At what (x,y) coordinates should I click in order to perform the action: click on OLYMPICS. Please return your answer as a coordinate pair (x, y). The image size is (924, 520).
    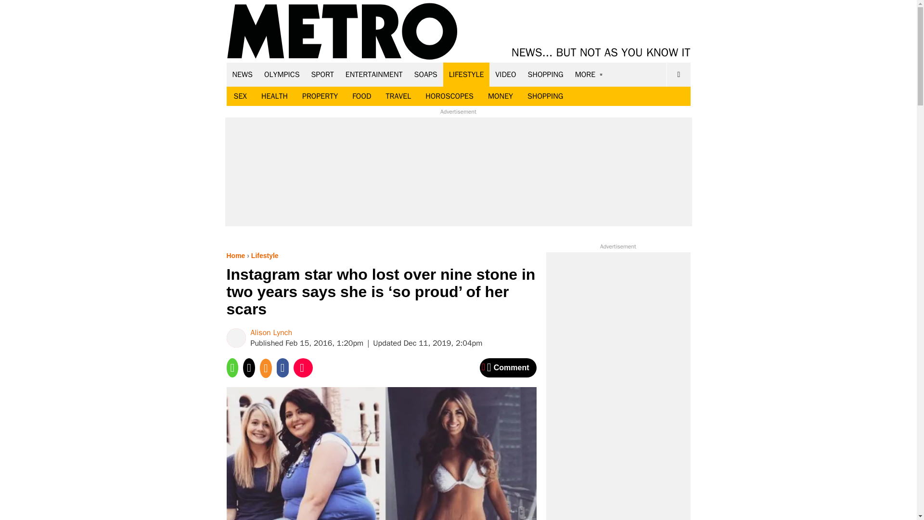
    Looking at the image, I should click on (282, 74).